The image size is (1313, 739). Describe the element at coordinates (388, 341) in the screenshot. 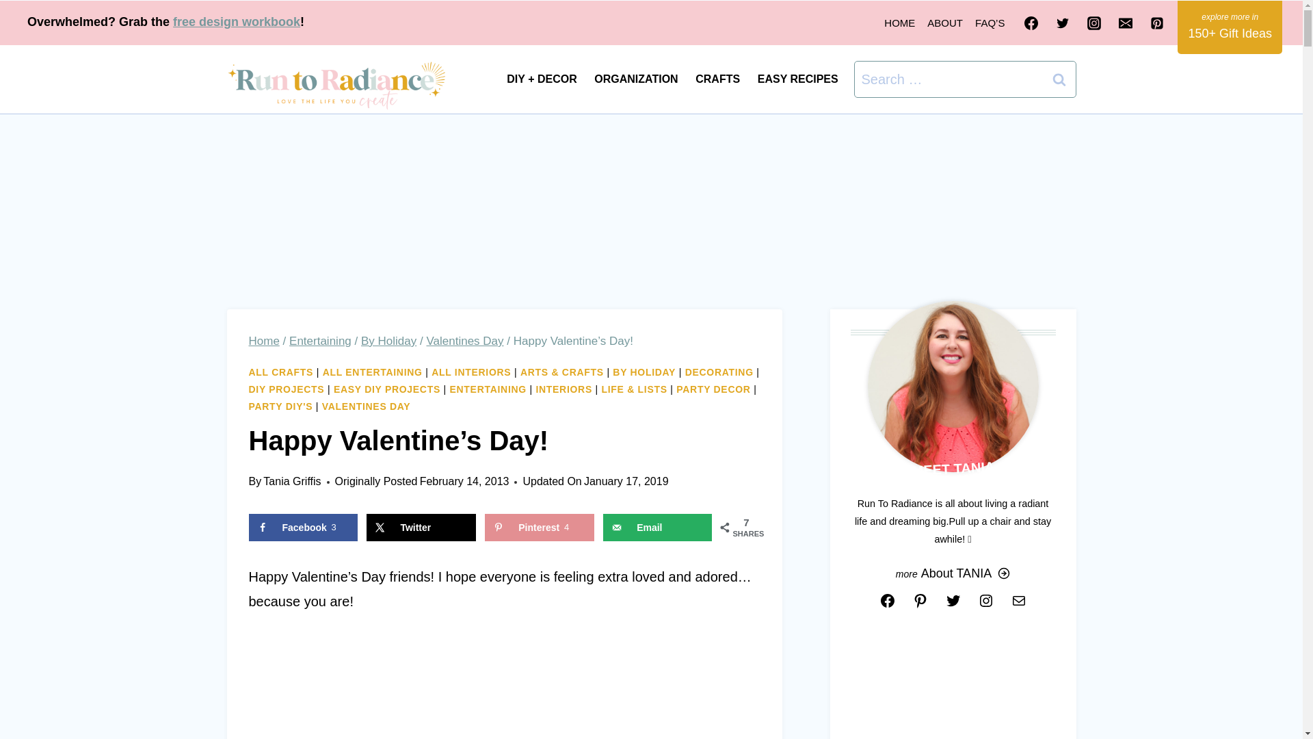

I see `By Holiday` at that location.